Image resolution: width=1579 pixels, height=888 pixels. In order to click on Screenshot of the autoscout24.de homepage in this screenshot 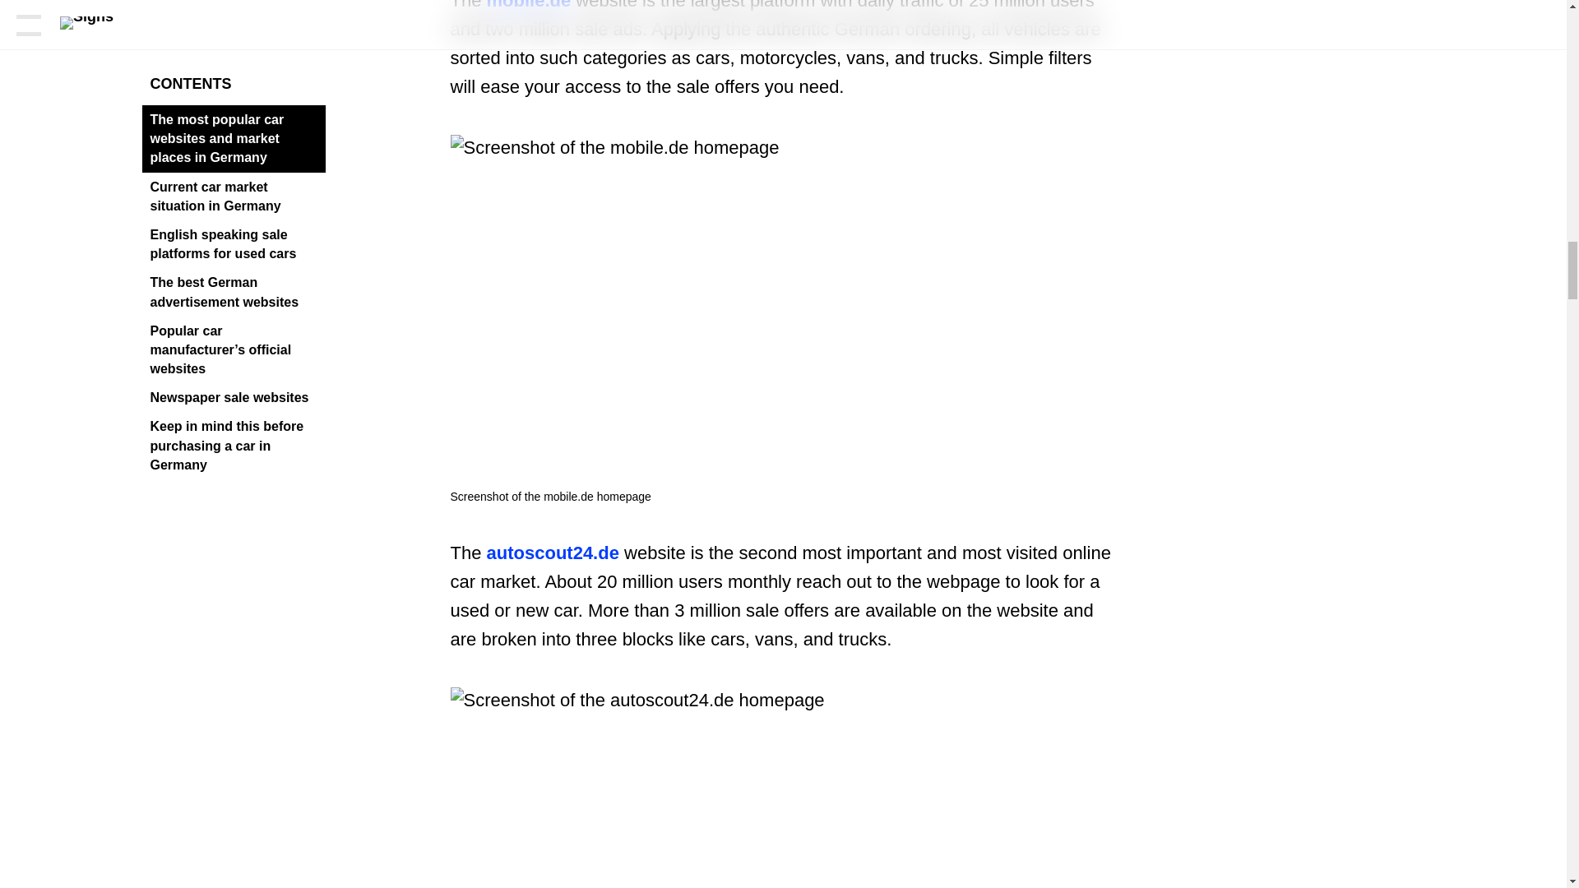, I will do `click(783, 788)`.